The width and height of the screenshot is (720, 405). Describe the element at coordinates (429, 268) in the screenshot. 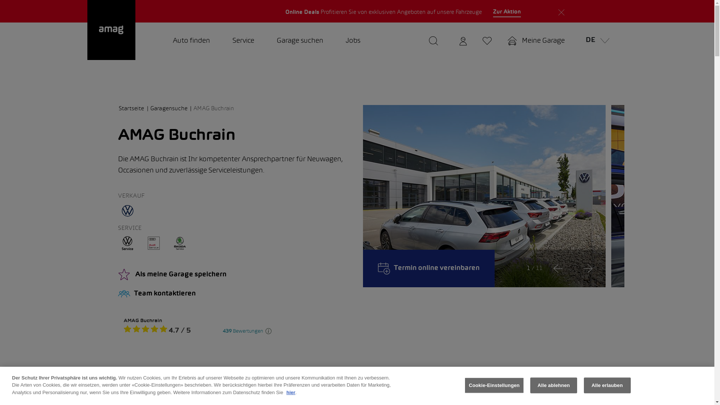

I see `Termin online vereinbaren` at that location.